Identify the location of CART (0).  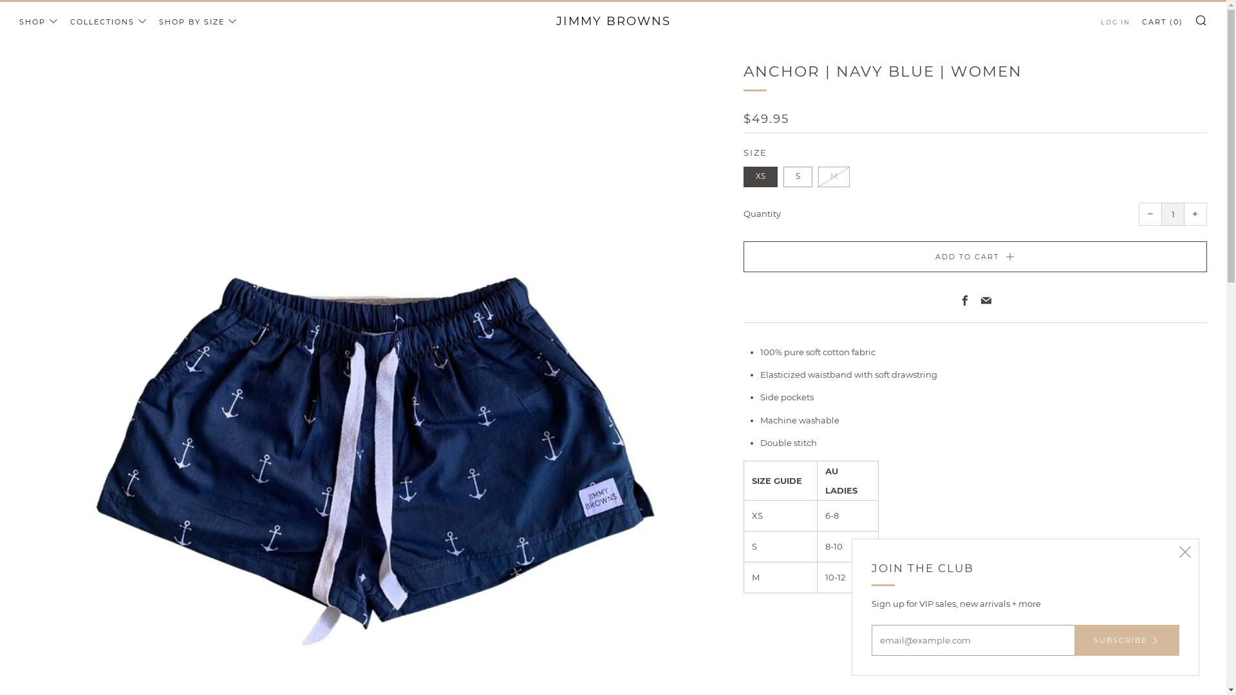
(1163, 22).